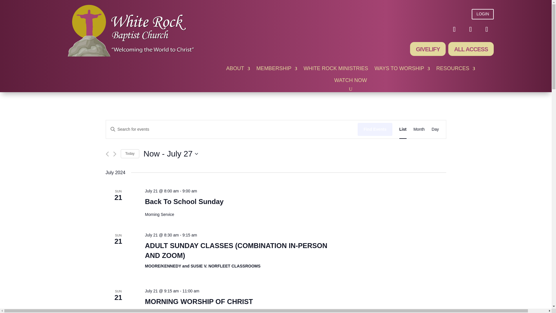 The image size is (556, 313). I want to click on Click to select today's date, so click(130, 154).